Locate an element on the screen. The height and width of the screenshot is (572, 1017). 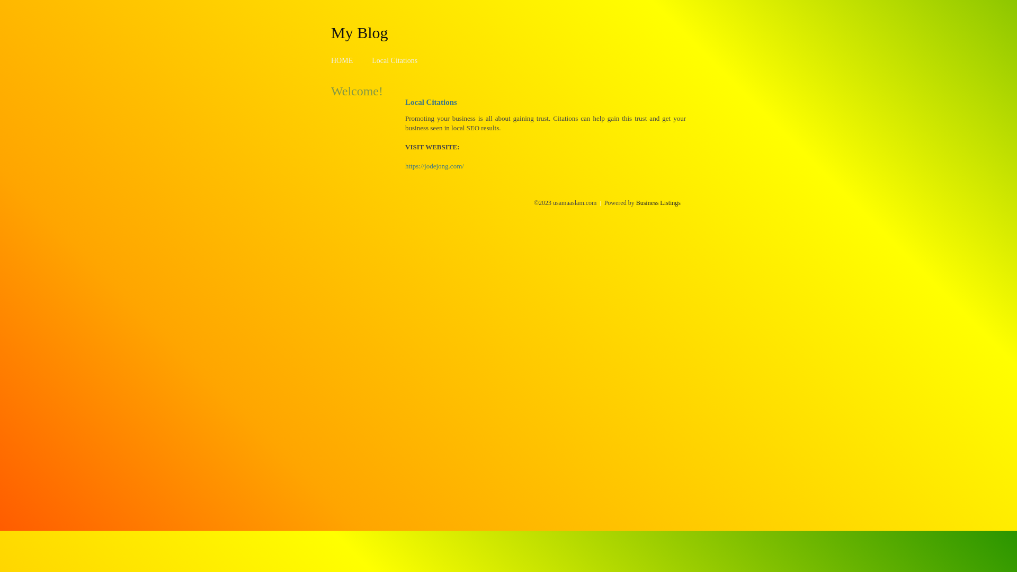
My Blog is located at coordinates (360, 32).